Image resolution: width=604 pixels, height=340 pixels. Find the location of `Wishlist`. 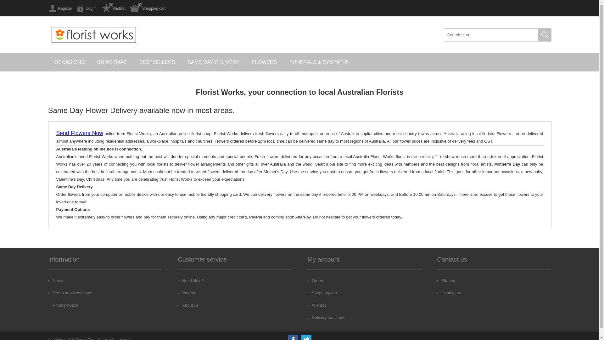

Wishlist is located at coordinates (113, 8).